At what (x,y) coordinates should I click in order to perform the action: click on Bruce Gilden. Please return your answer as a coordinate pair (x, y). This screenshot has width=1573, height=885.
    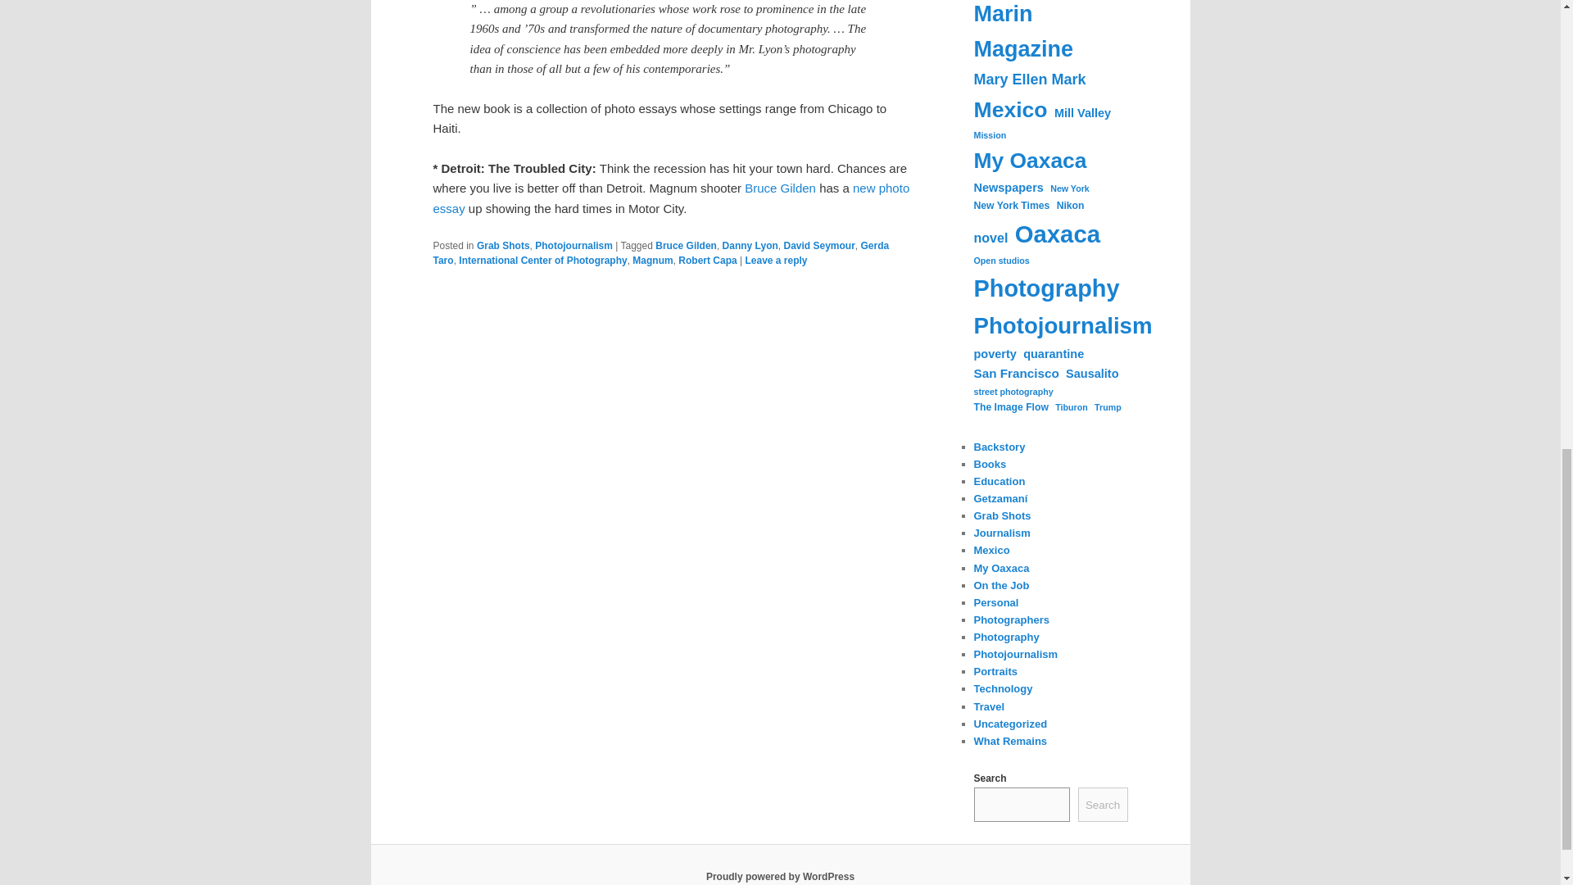
    Looking at the image, I should click on (687, 245).